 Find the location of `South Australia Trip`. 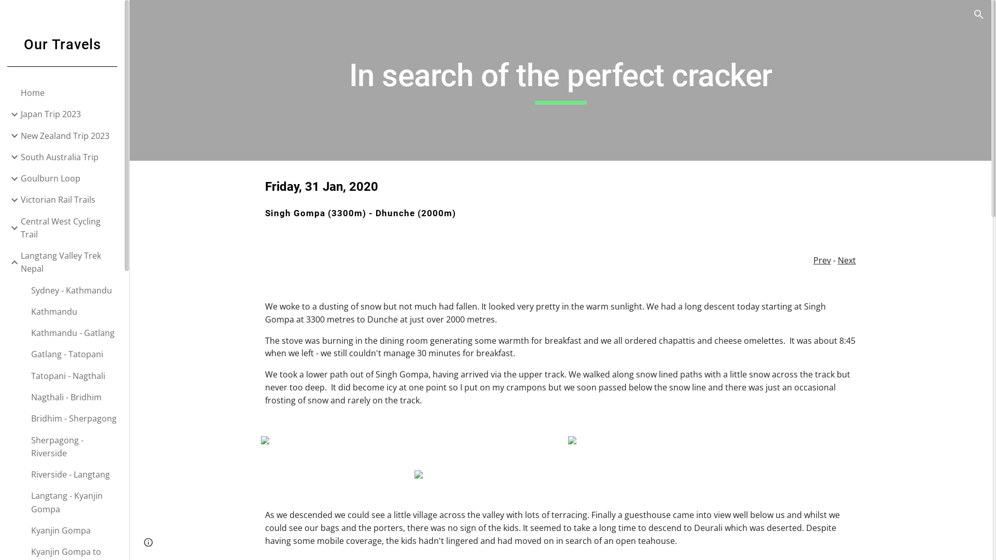

South Australia Trip is located at coordinates (68, 158).